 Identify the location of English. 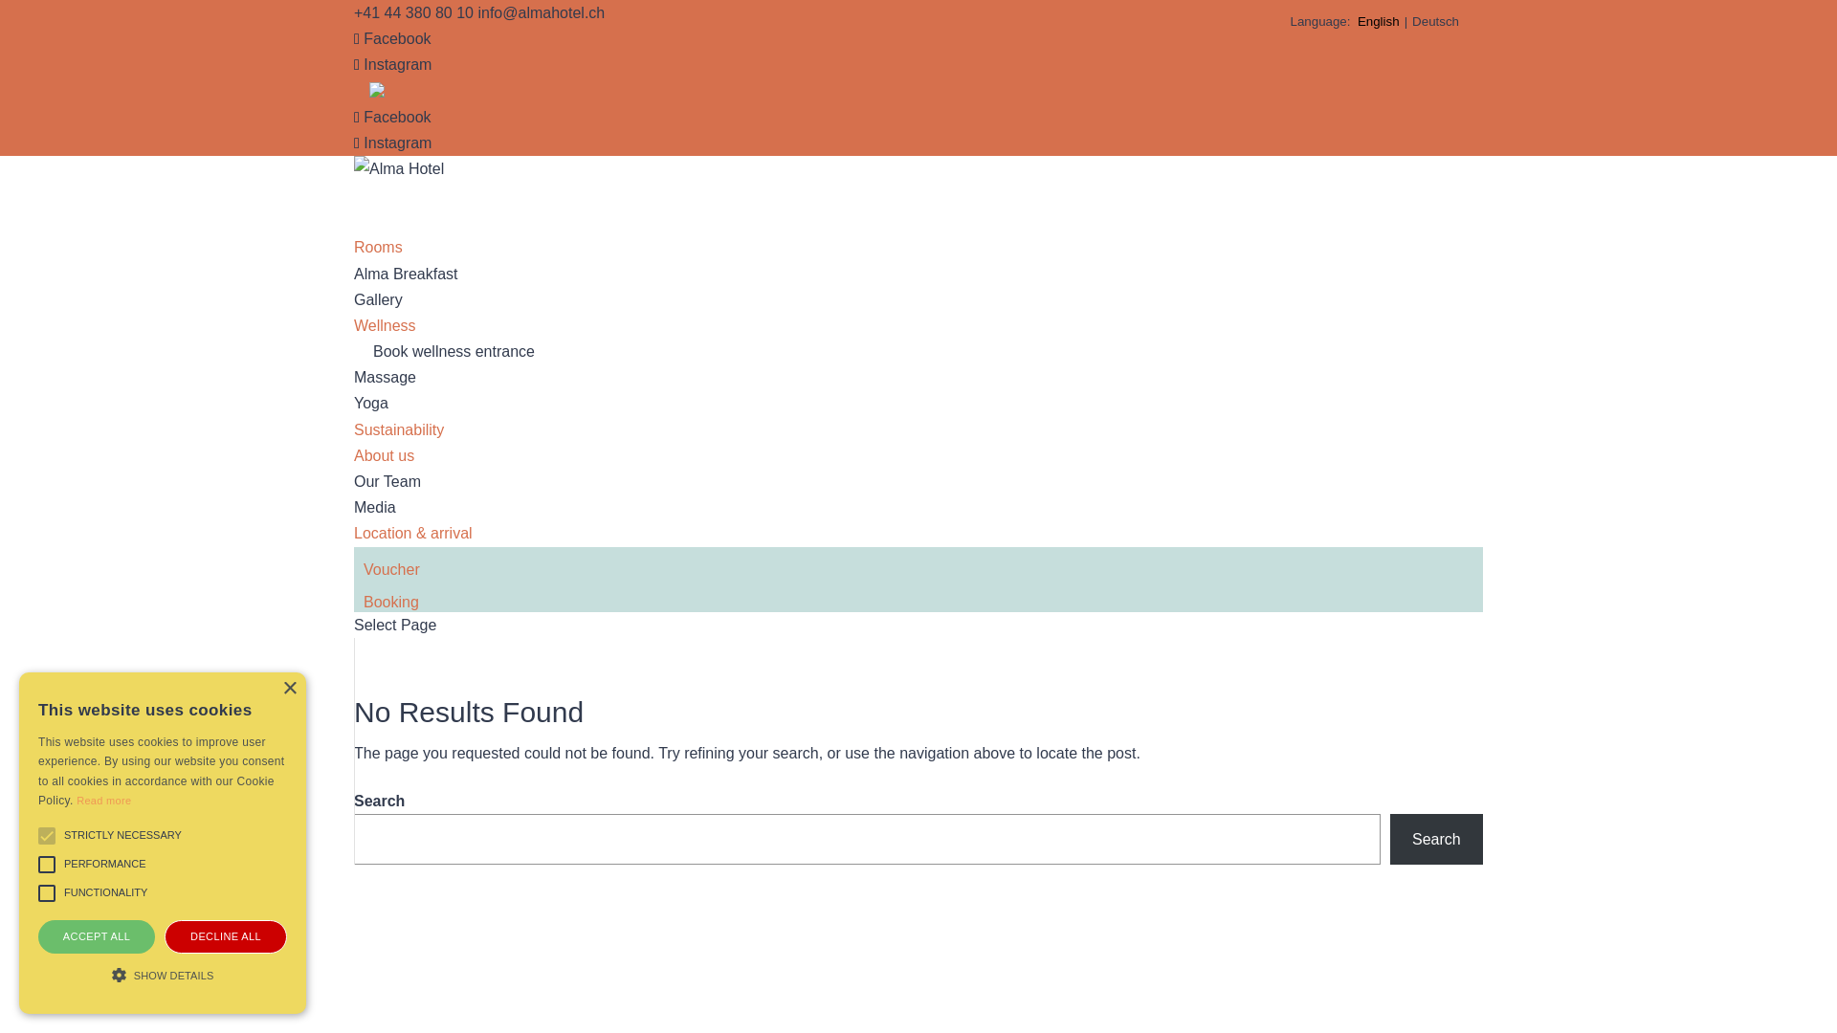
(1379, 21).